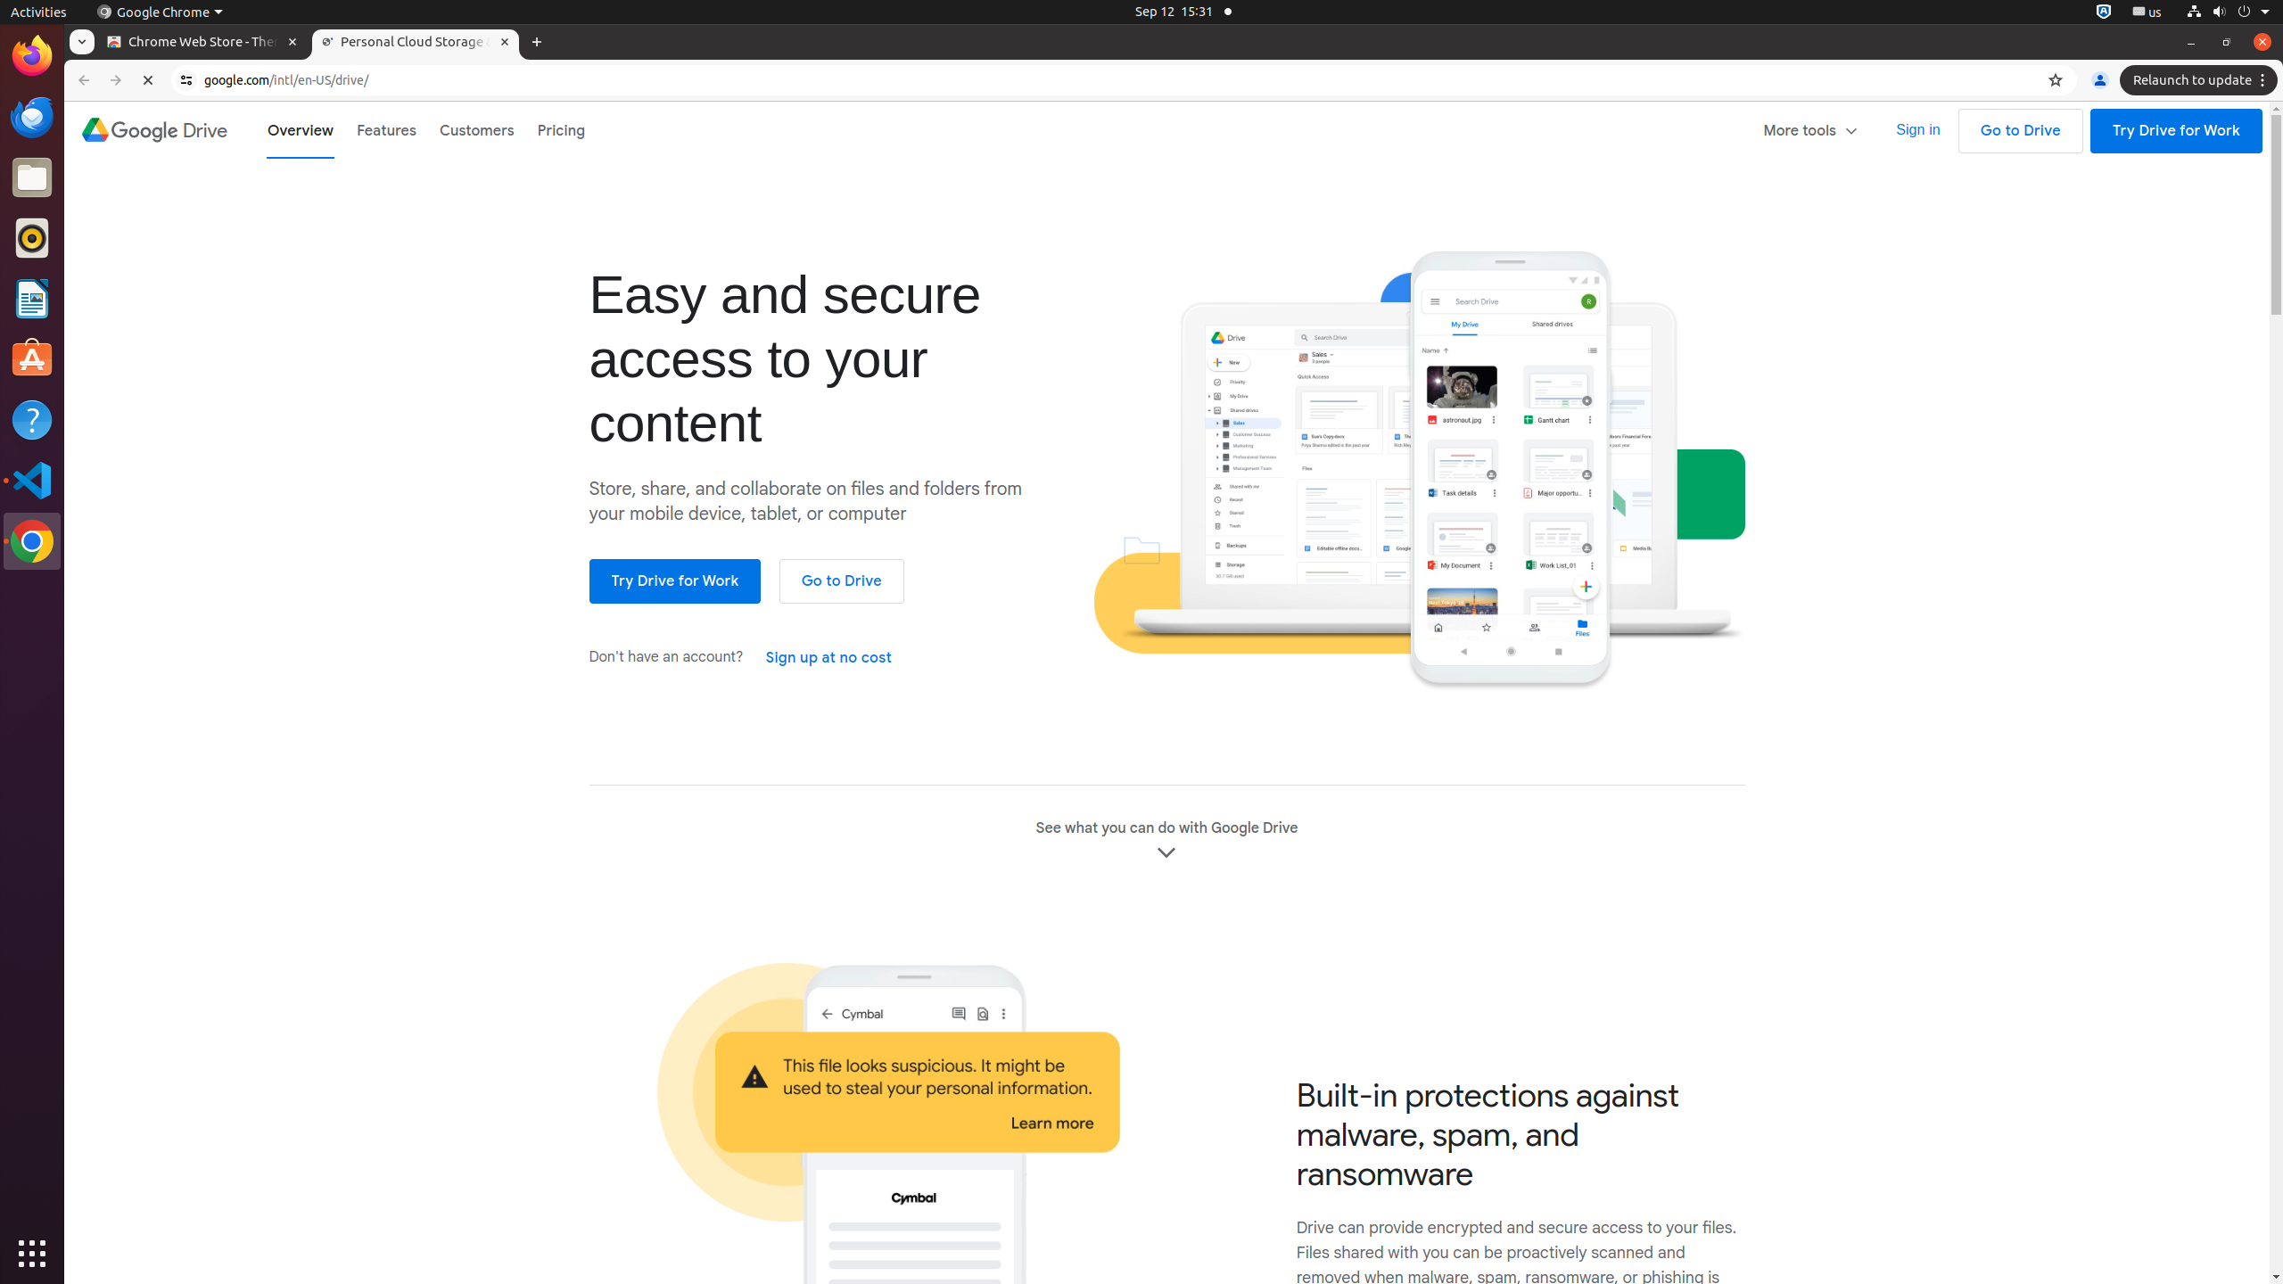  I want to click on :1.72/StatusNotifierItem, so click(2104, 12).